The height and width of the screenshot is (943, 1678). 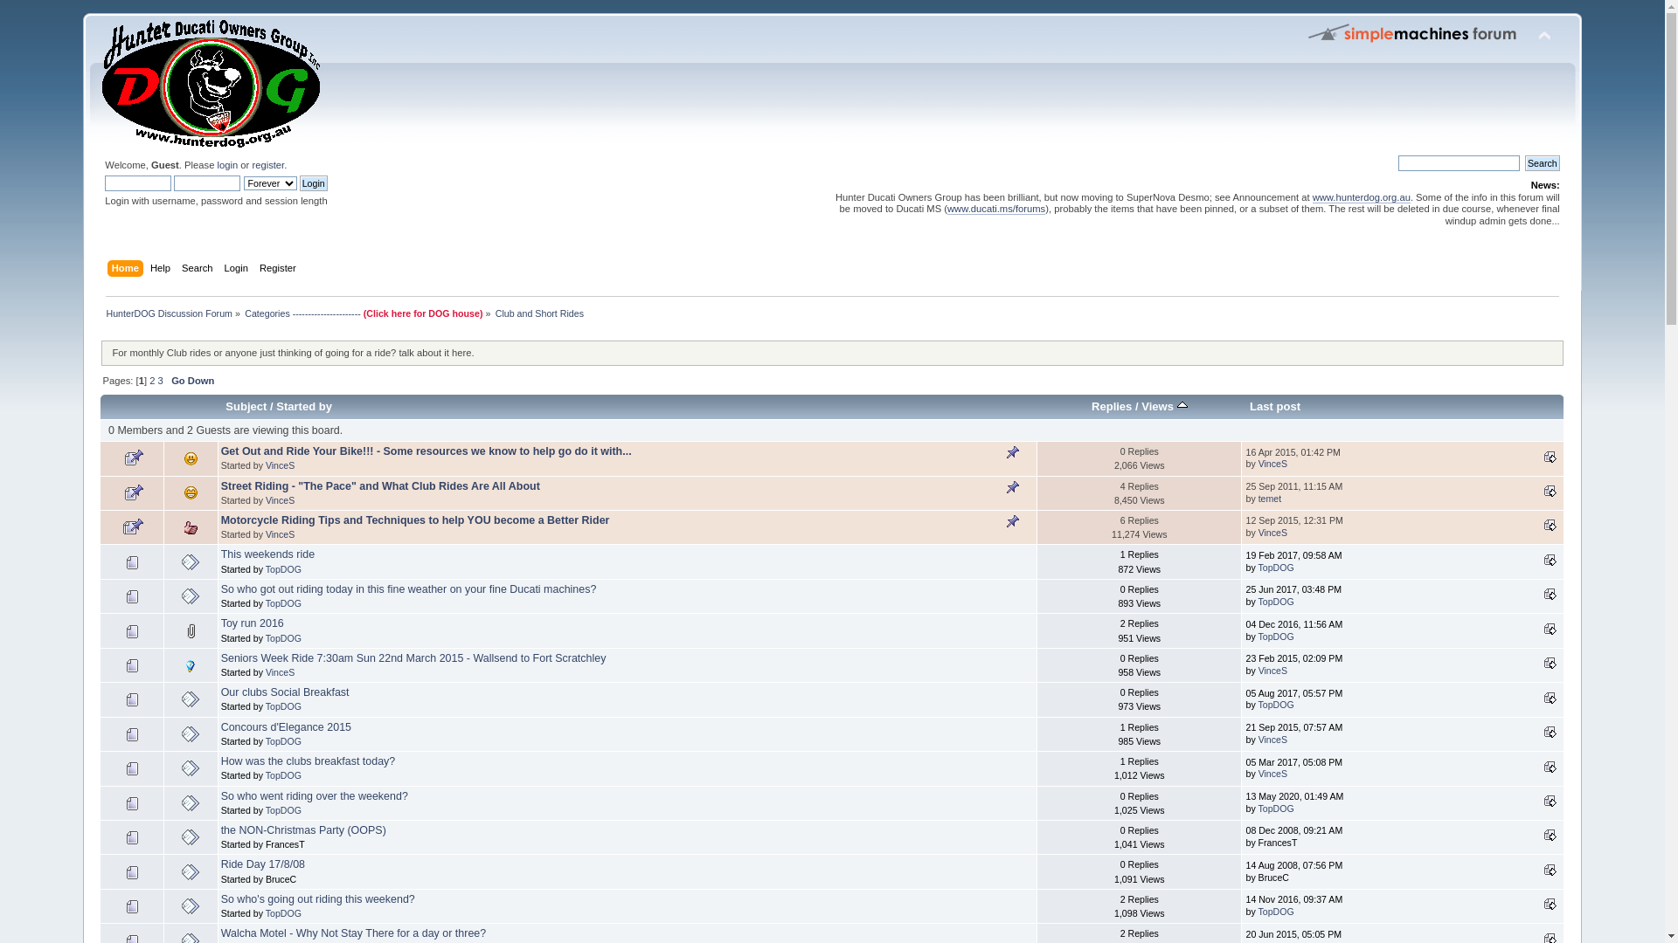 What do you see at coordinates (283, 706) in the screenshot?
I see `TopDOG` at bounding box center [283, 706].